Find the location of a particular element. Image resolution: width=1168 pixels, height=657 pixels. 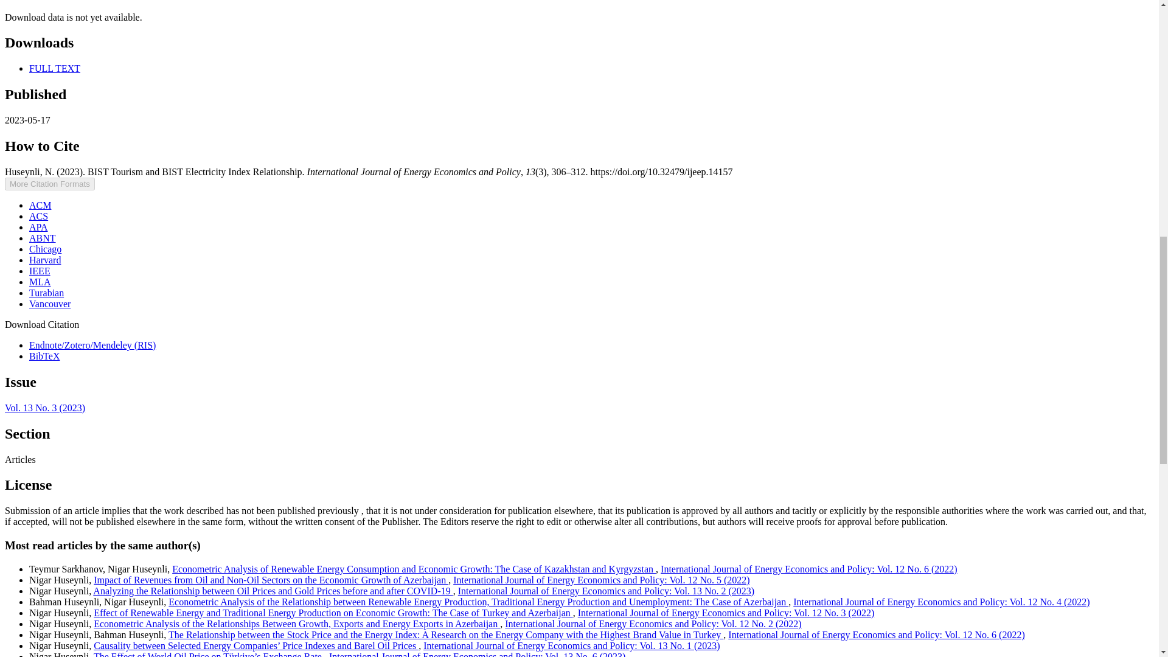

FULL TEXT is located at coordinates (55, 68).